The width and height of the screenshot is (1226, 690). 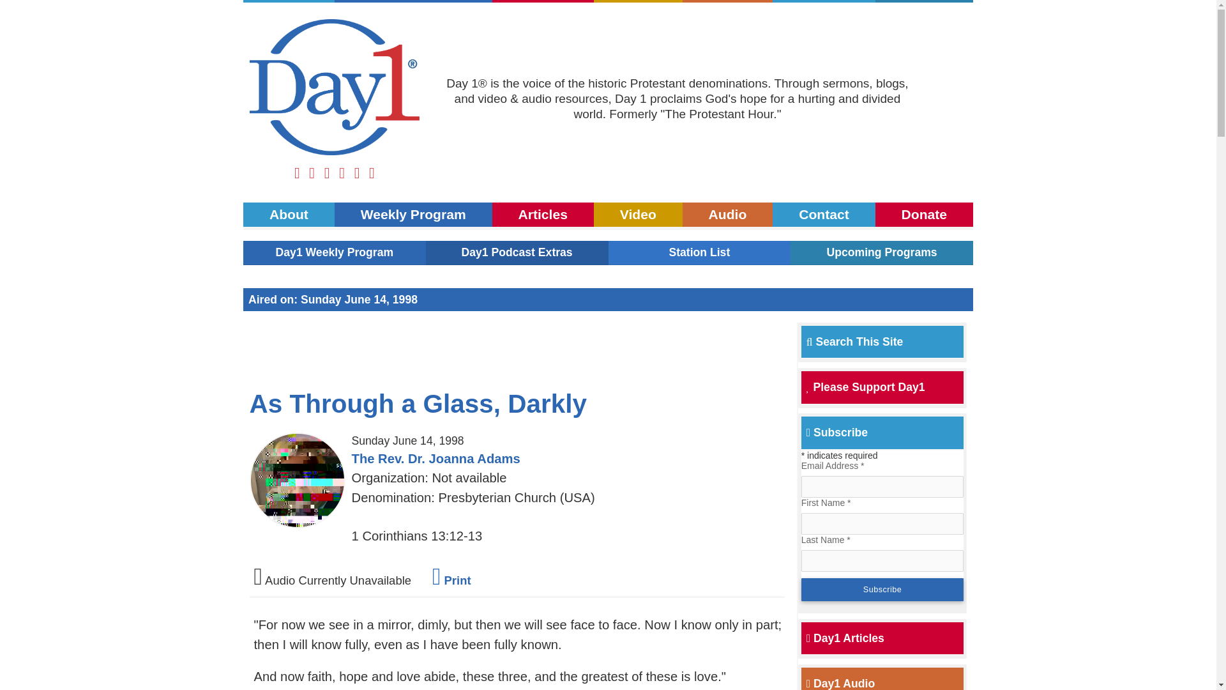 What do you see at coordinates (638, 1) in the screenshot?
I see `Day1 Video` at bounding box center [638, 1].